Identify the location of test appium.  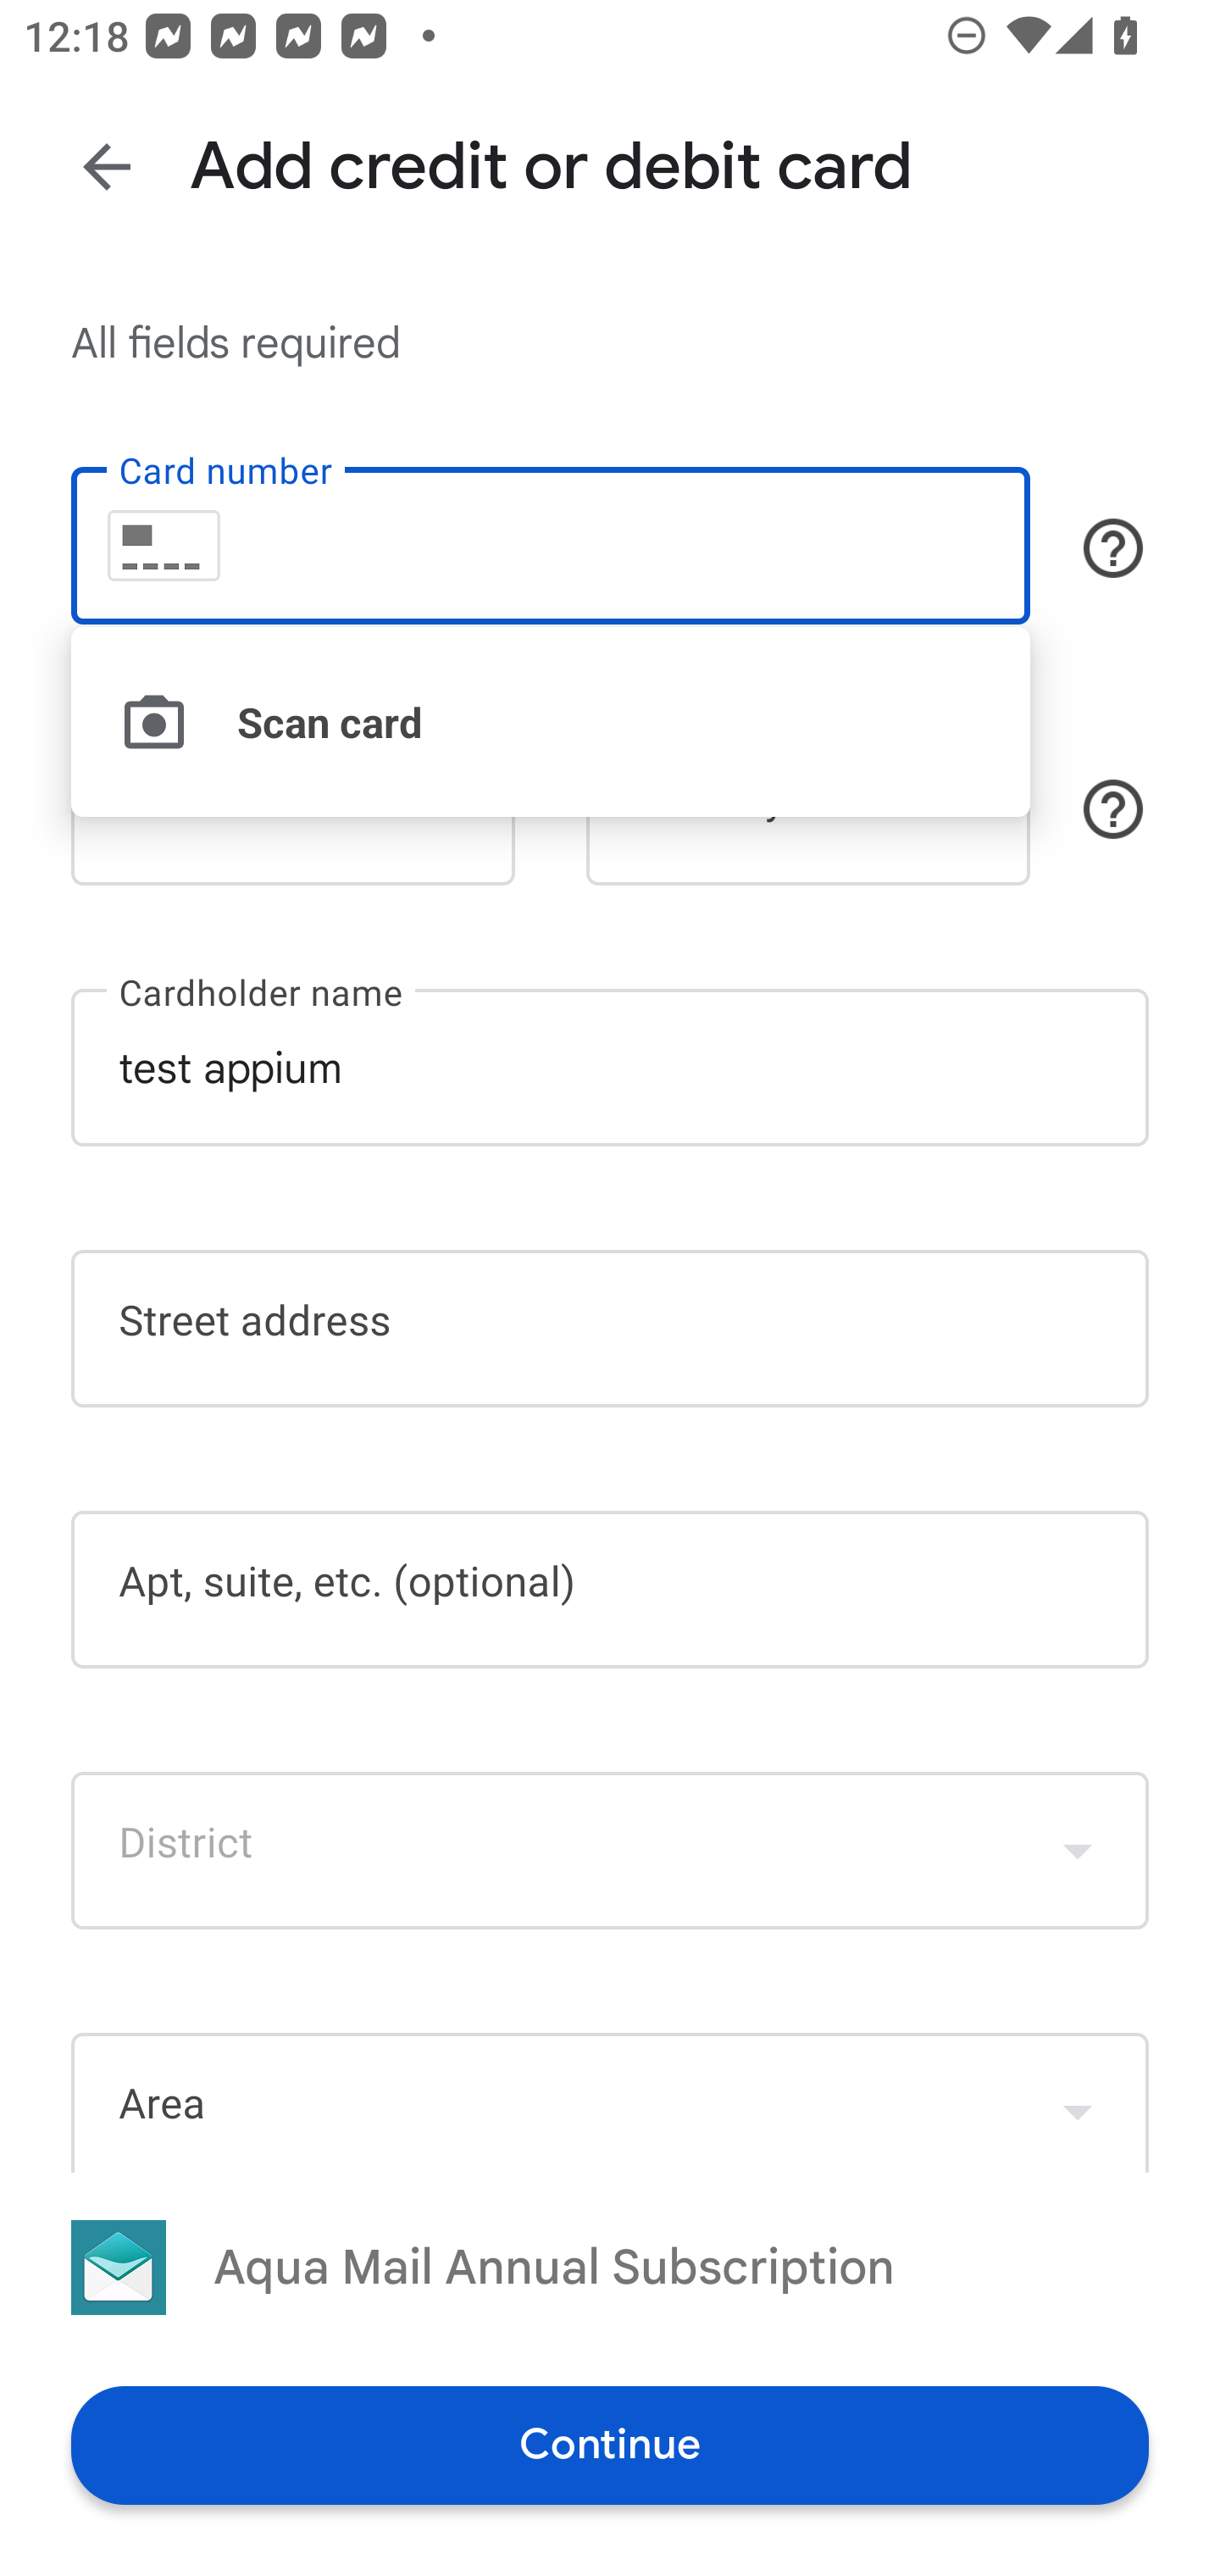
(610, 1068).